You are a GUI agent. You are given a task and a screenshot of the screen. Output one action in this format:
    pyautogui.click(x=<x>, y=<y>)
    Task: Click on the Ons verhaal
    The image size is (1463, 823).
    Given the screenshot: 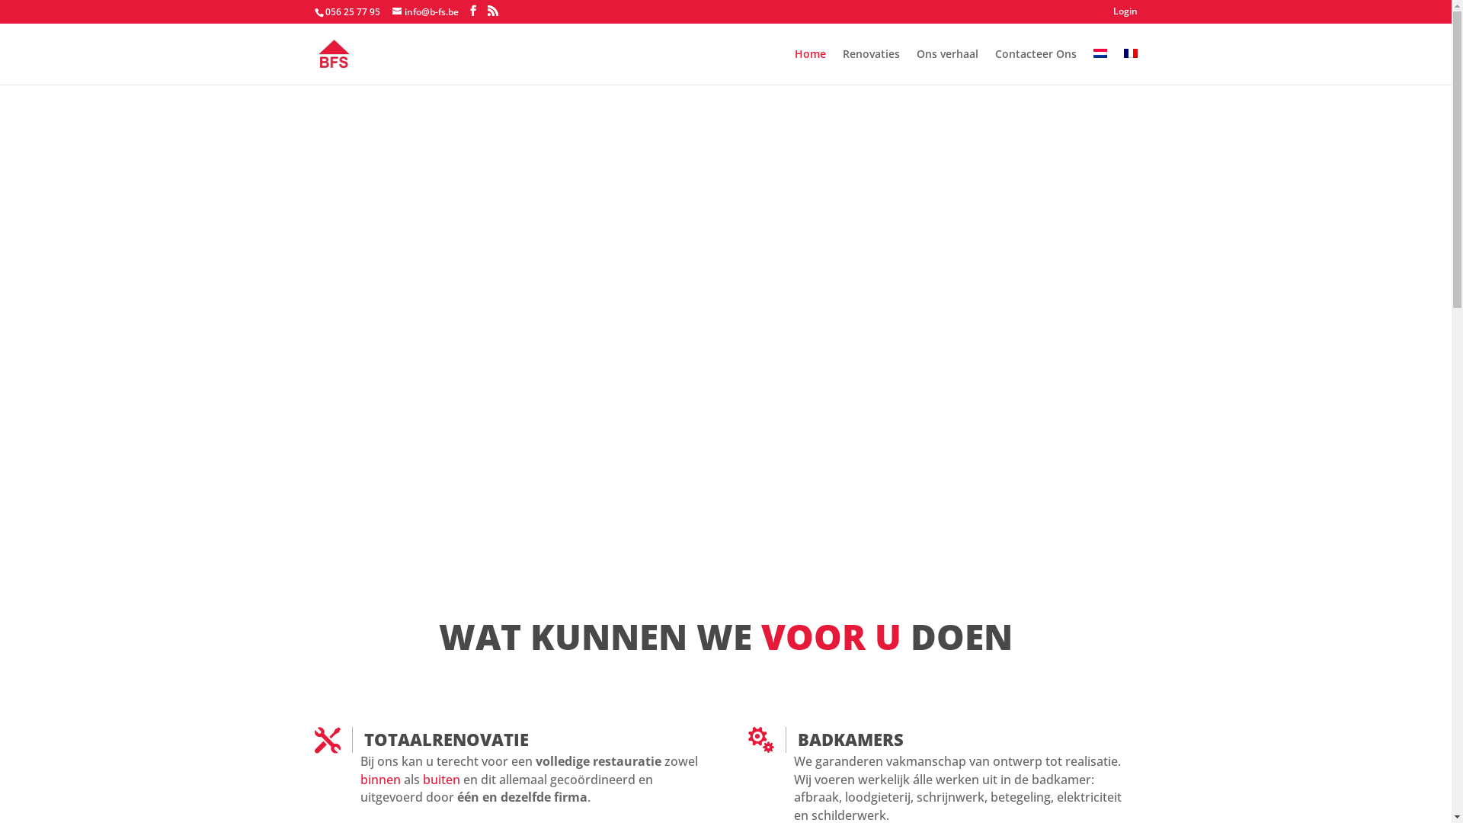 What is the action you would take?
    pyautogui.click(x=946, y=67)
    